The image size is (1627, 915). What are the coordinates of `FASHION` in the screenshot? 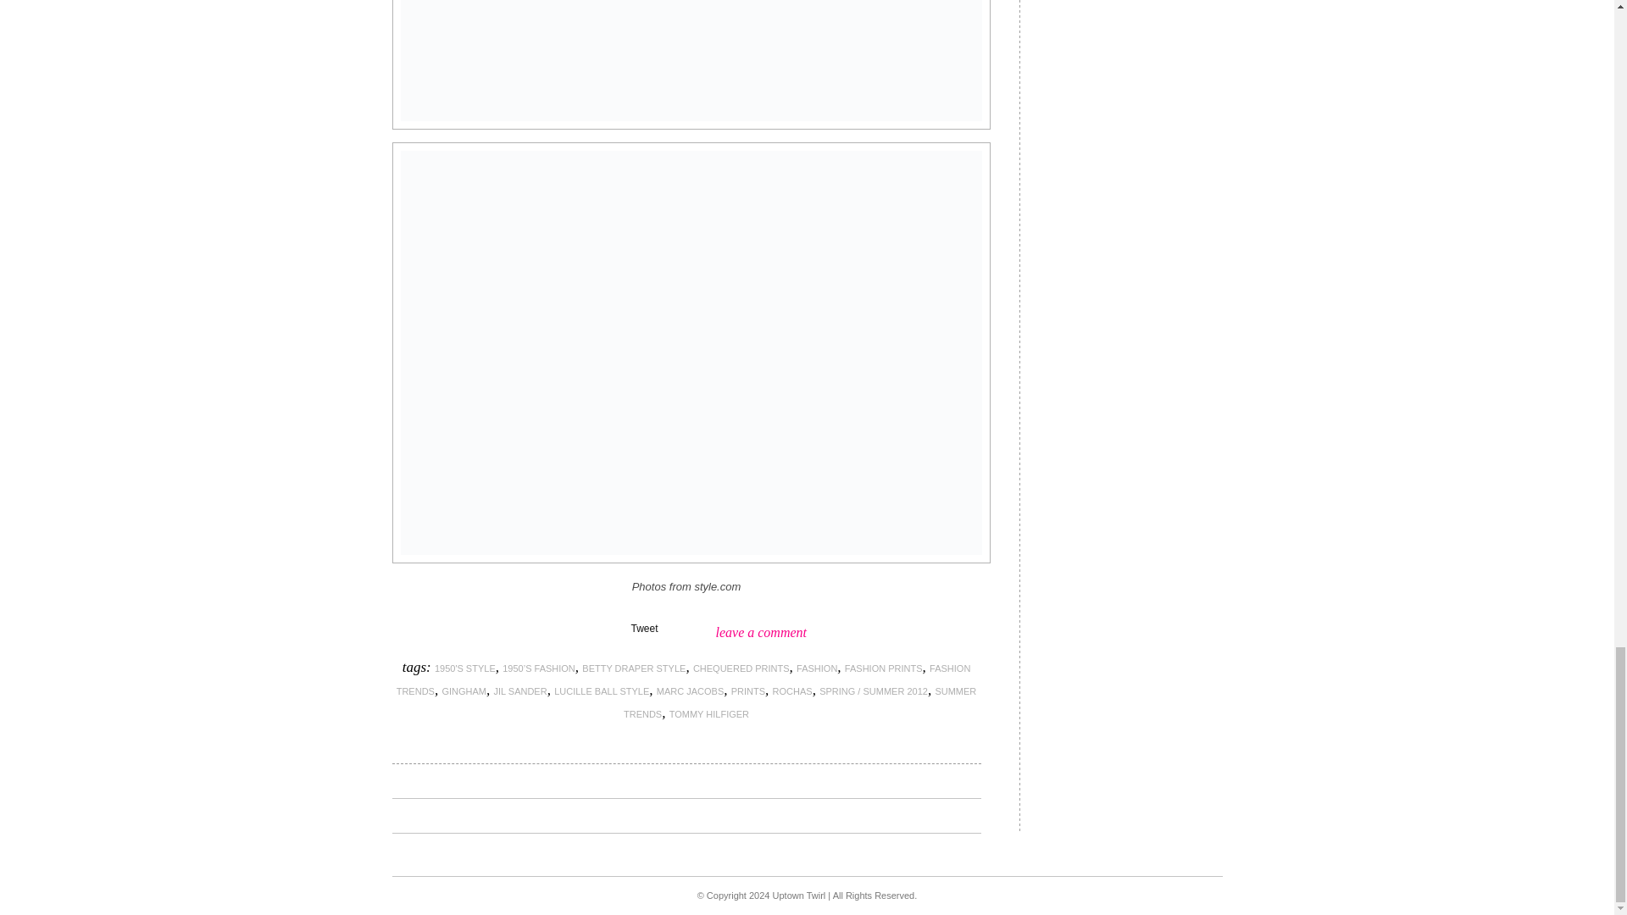 It's located at (817, 668).